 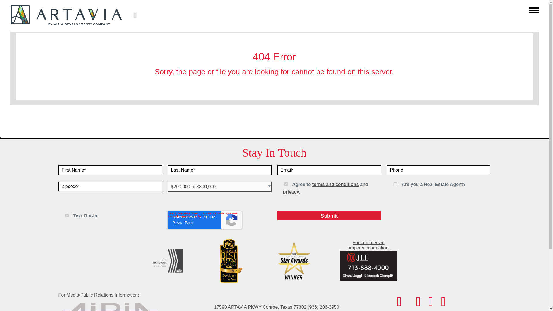 What do you see at coordinates (67, 215) in the screenshot?
I see `true` at bounding box center [67, 215].